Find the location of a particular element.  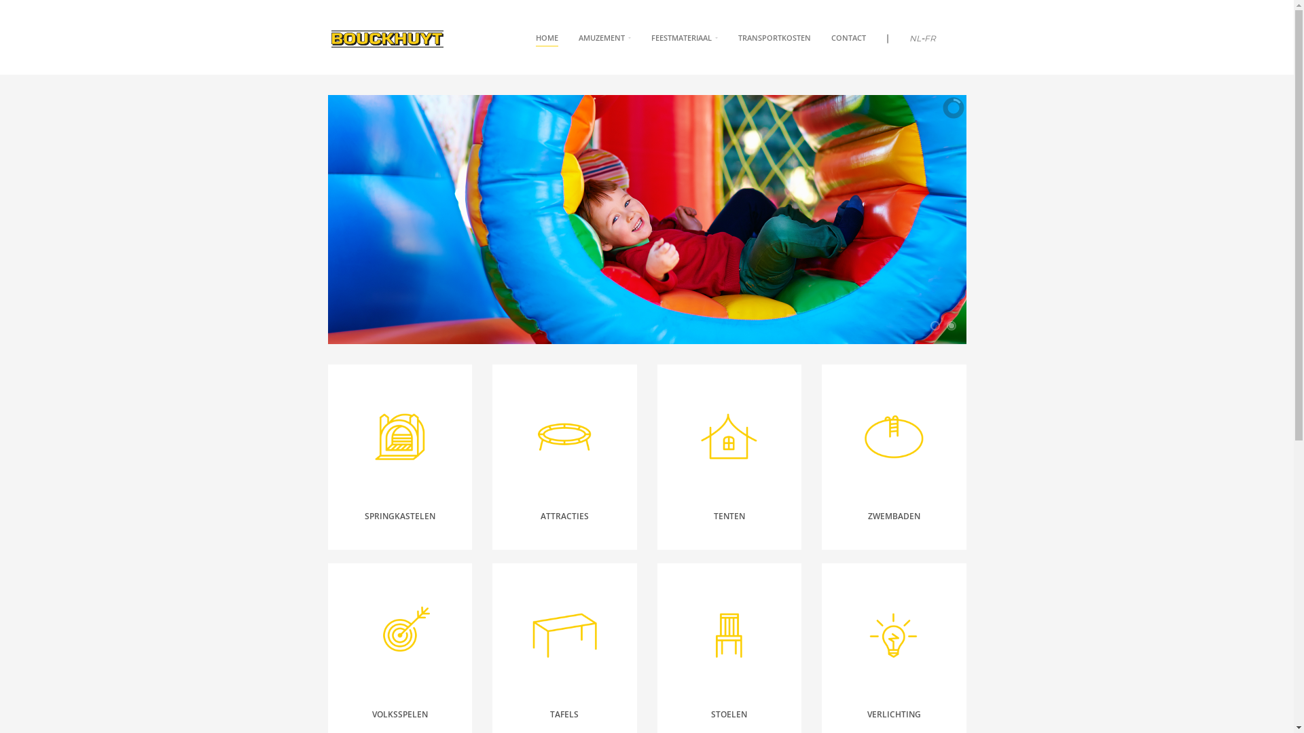

ZWEMBADEN is located at coordinates (894, 516).